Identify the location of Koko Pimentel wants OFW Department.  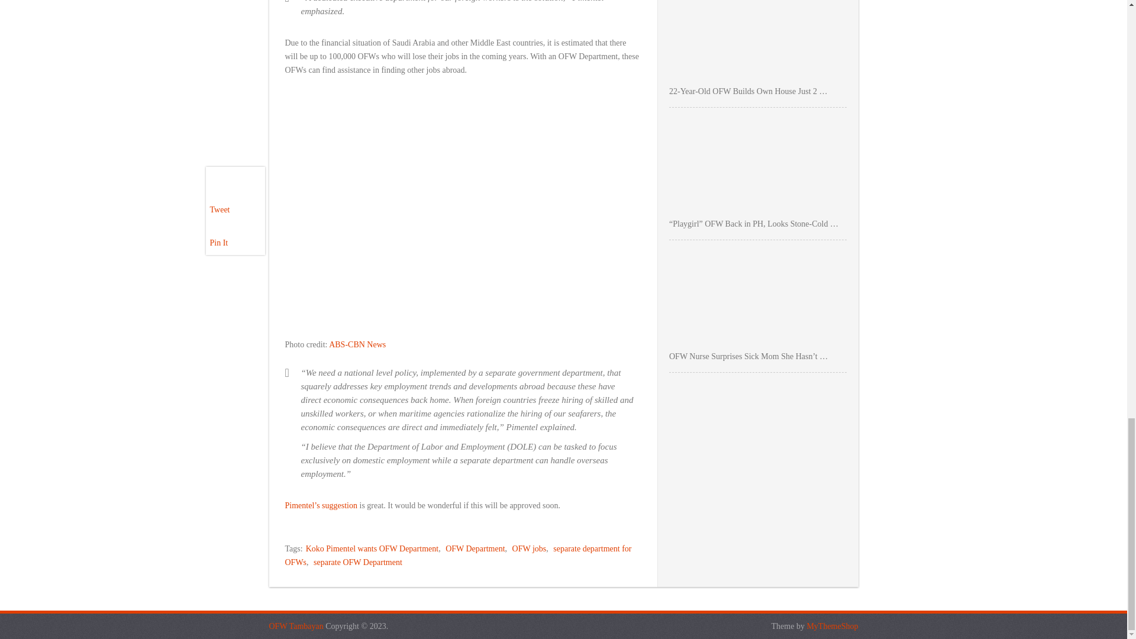
(372, 549).